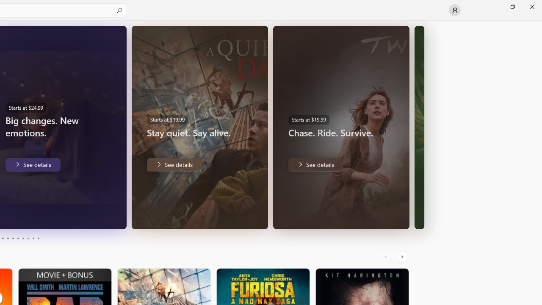  What do you see at coordinates (97, 217) in the screenshot?
I see `Pause Trailer` at bounding box center [97, 217].